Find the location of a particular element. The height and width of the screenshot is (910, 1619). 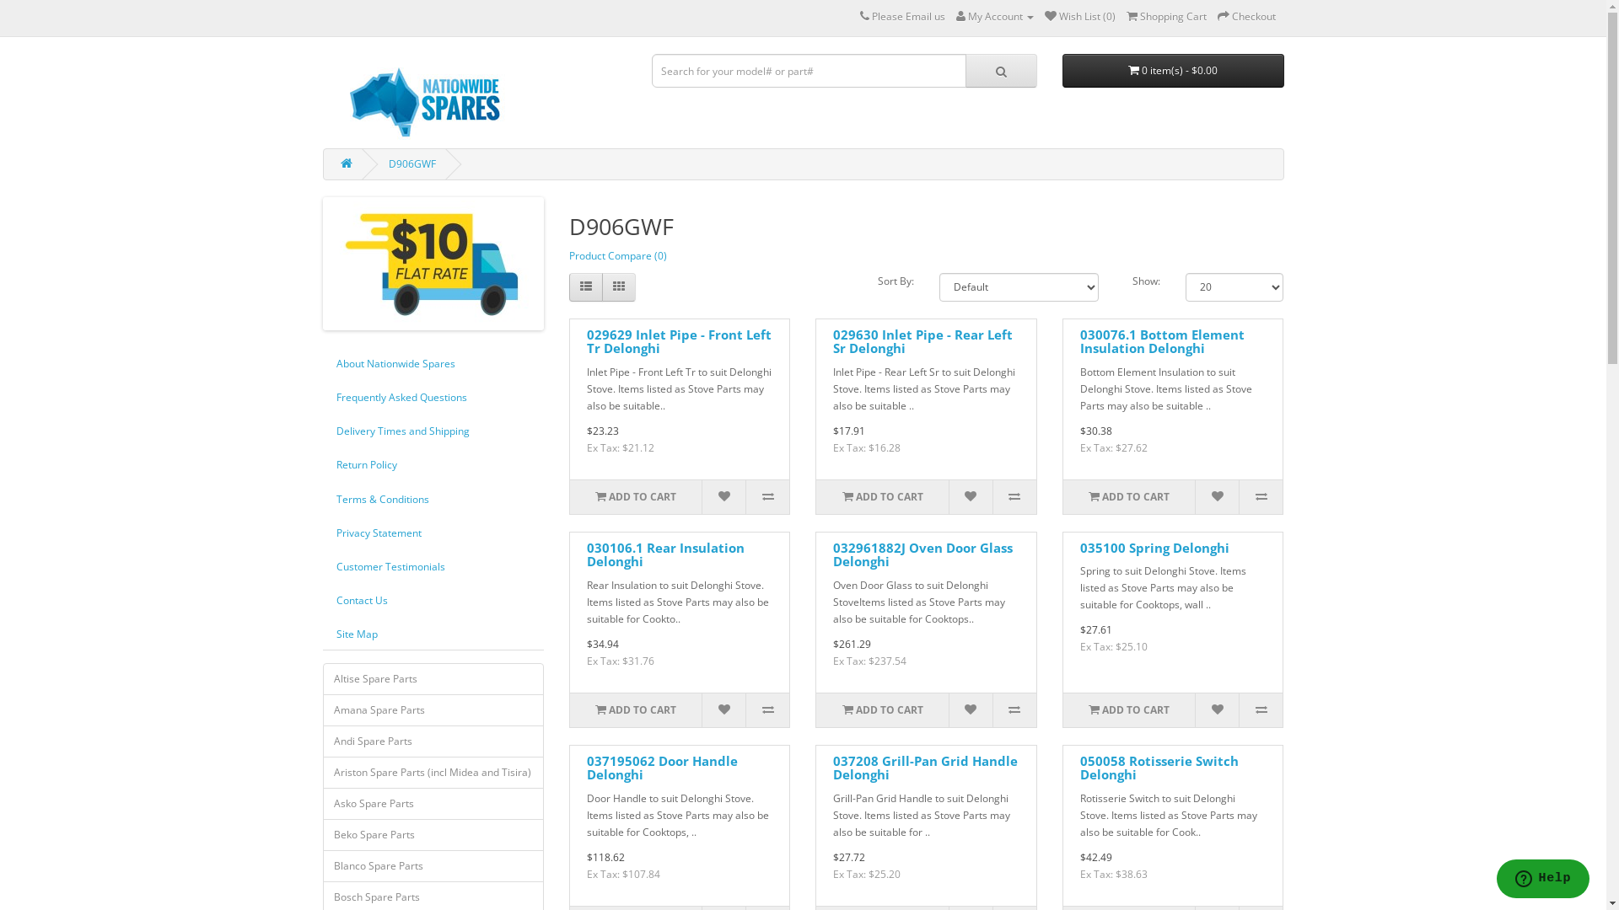

Asko Spare Parts is located at coordinates (433, 804).